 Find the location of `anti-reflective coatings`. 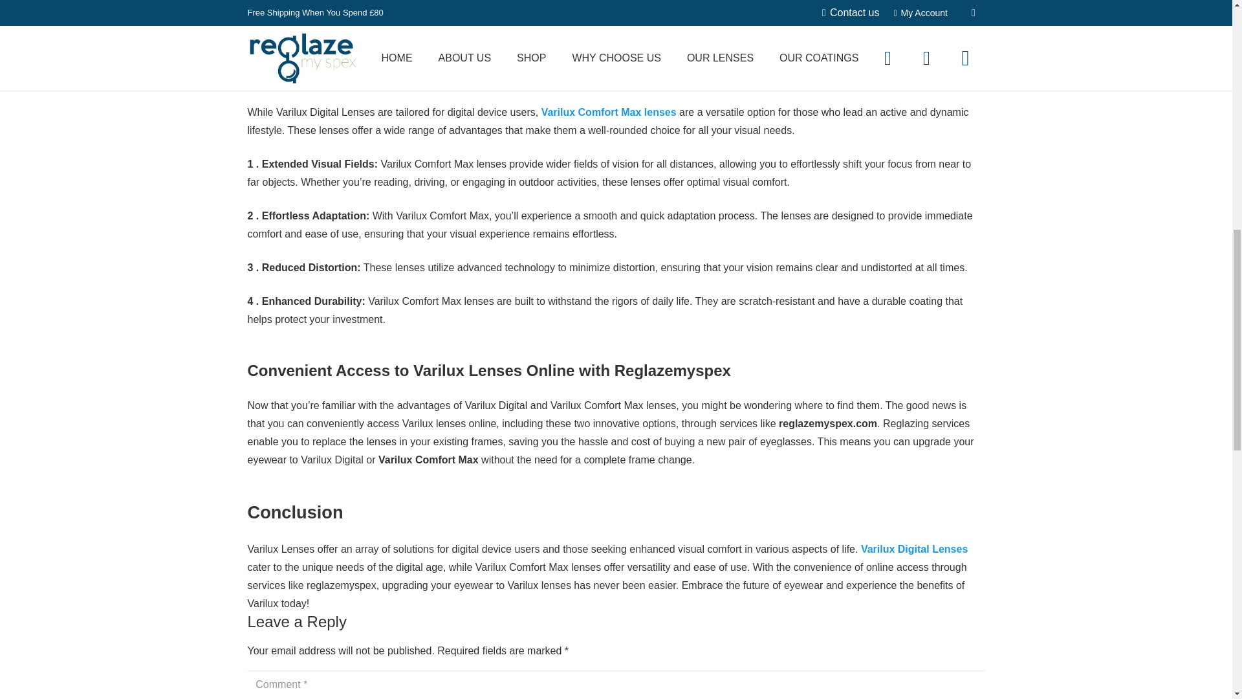

anti-reflective coatings is located at coordinates (599, 8).